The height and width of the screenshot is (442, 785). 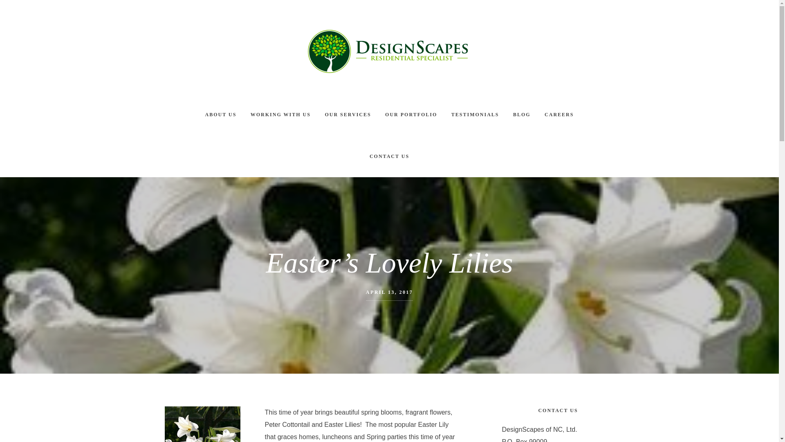 I want to click on ABOUT US, so click(x=221, y=115).